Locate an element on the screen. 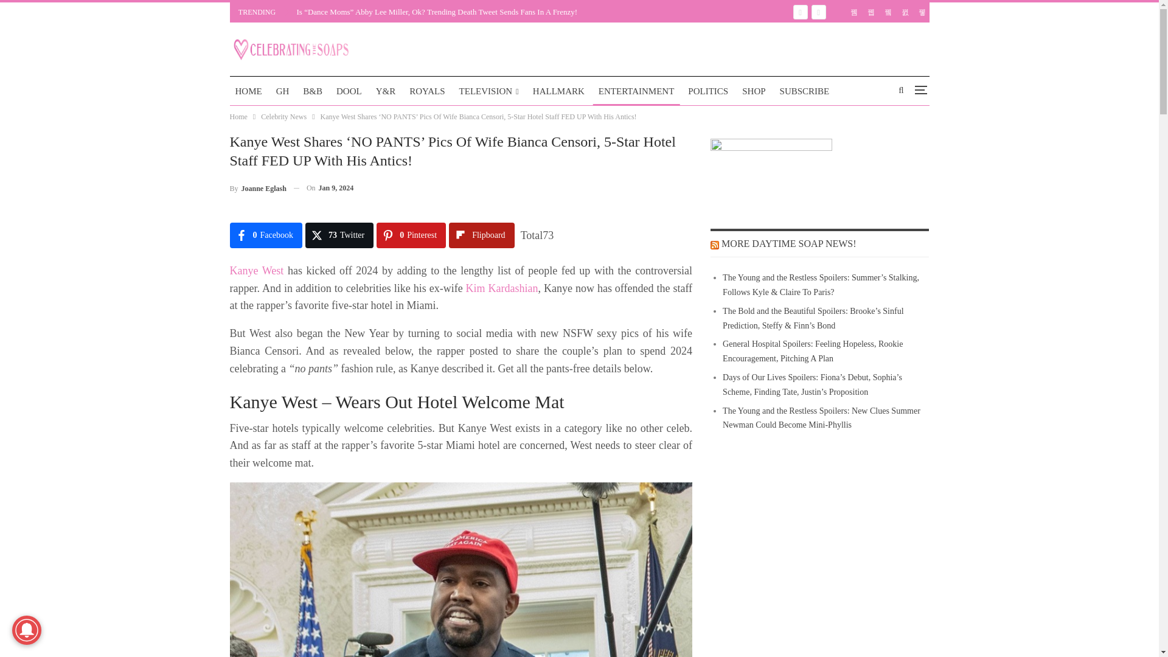  Browse Author Articles is located at coordinates (258, 187).